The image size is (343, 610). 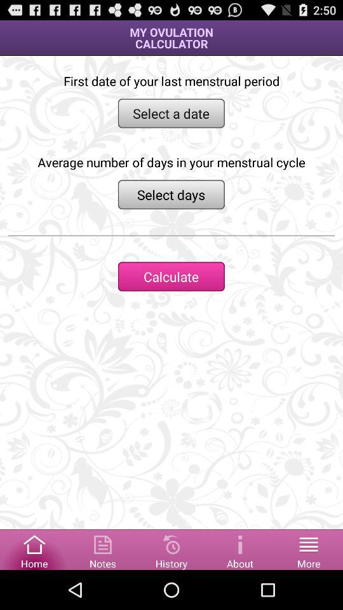 What do you see at coordinates (240, 549) in the screenshot?
I see `access information about app` at bounding box center [240, 549].